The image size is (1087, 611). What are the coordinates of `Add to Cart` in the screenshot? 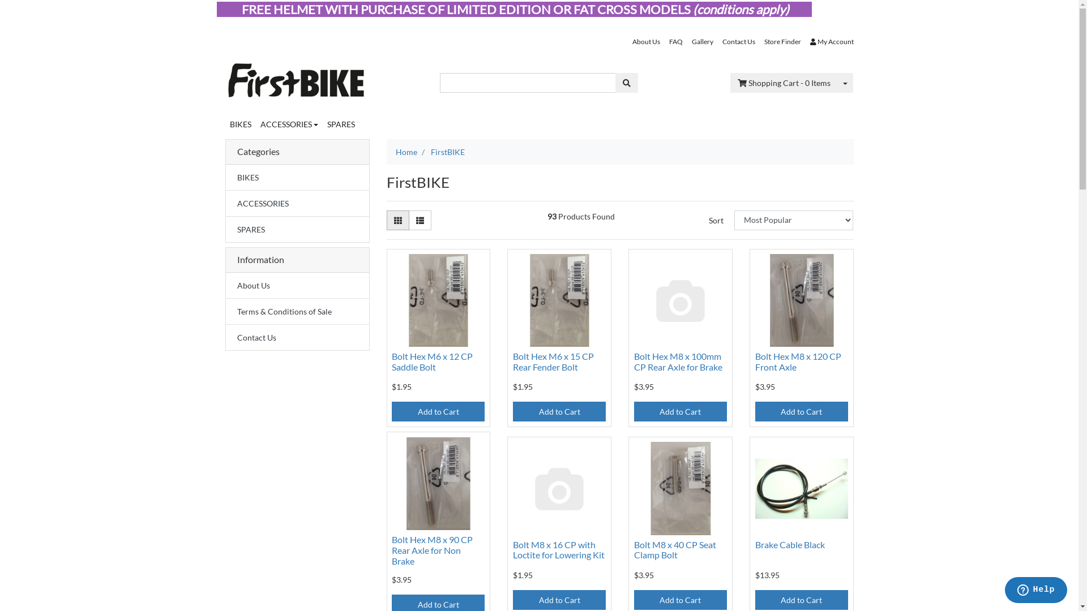 It's located at (559, 600).